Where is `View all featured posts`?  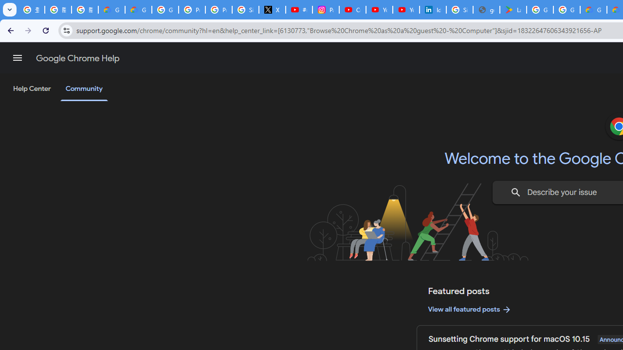 View all featured posts is located at coordinates (470, 309).